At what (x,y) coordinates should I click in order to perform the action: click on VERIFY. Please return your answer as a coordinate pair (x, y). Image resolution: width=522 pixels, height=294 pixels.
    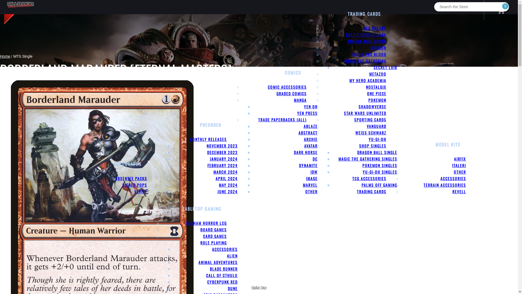
    Looking at the image, I should click on (141, 192).